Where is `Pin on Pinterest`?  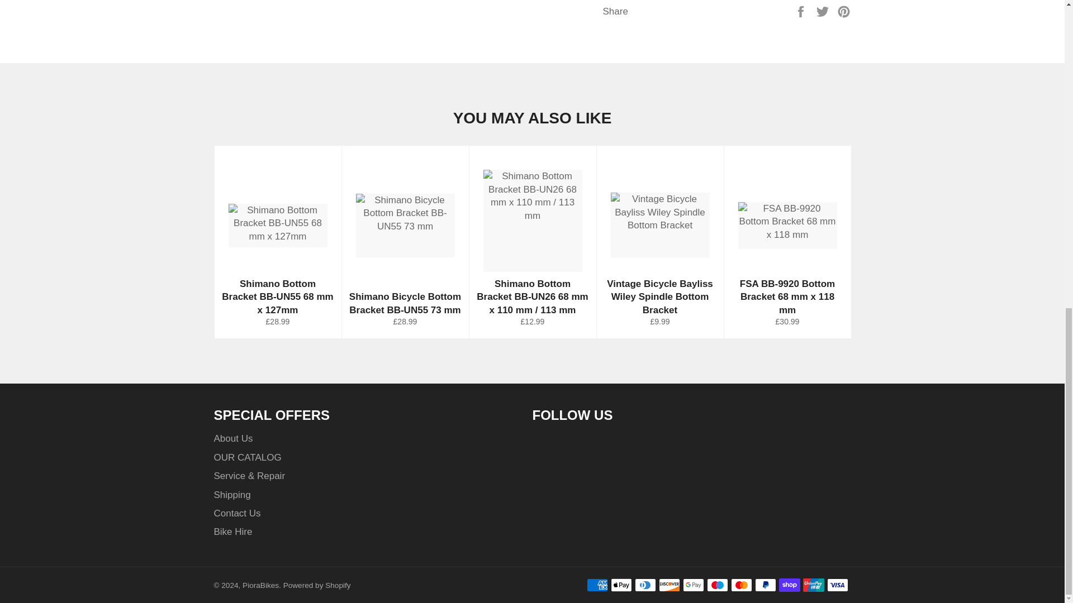
Pin on Pinterest is located at coordinates (844, 11).